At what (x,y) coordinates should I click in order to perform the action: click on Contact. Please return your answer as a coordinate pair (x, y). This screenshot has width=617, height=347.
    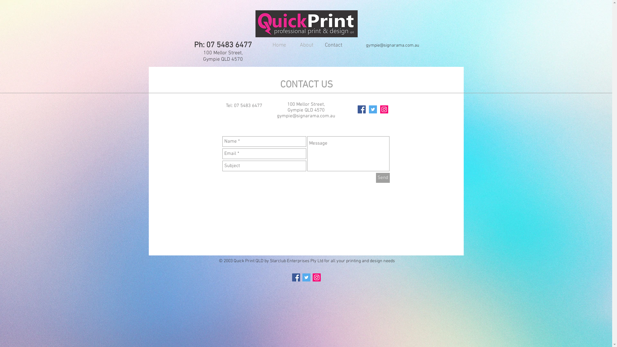
    Looking at the image, I should click on (334, 45).